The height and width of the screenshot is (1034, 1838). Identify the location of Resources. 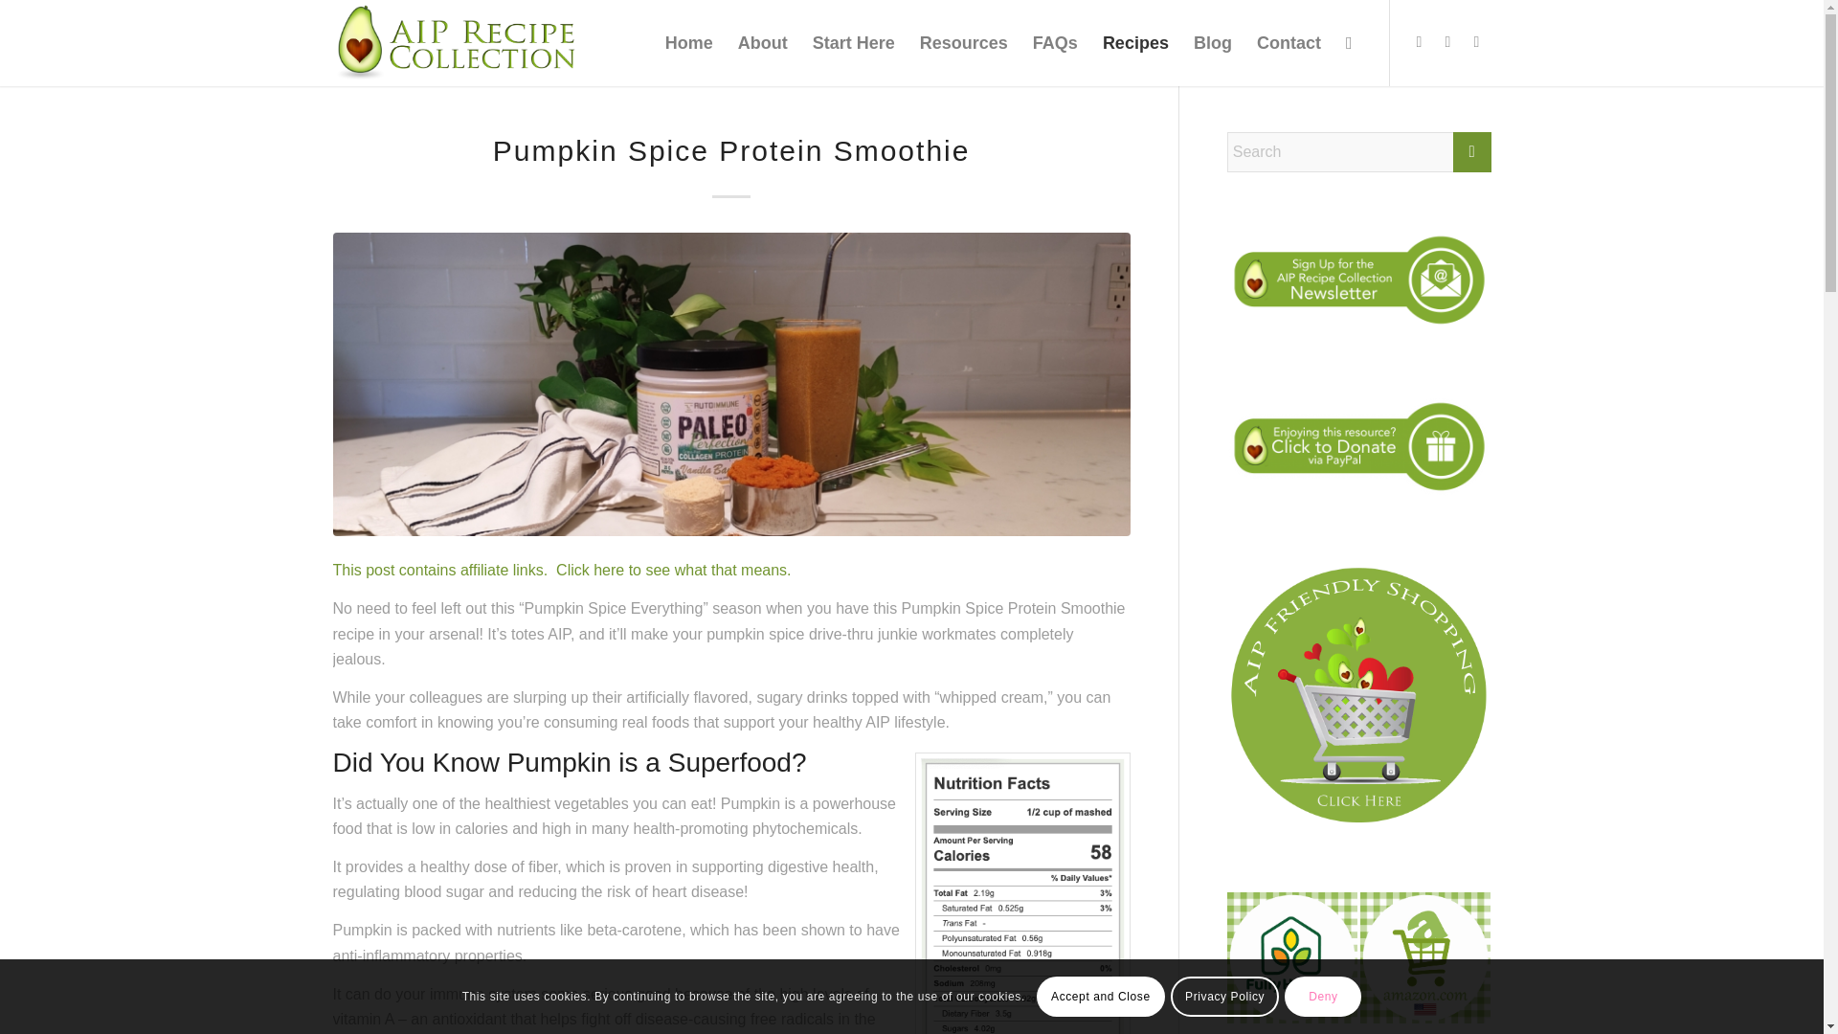
(963, 42).